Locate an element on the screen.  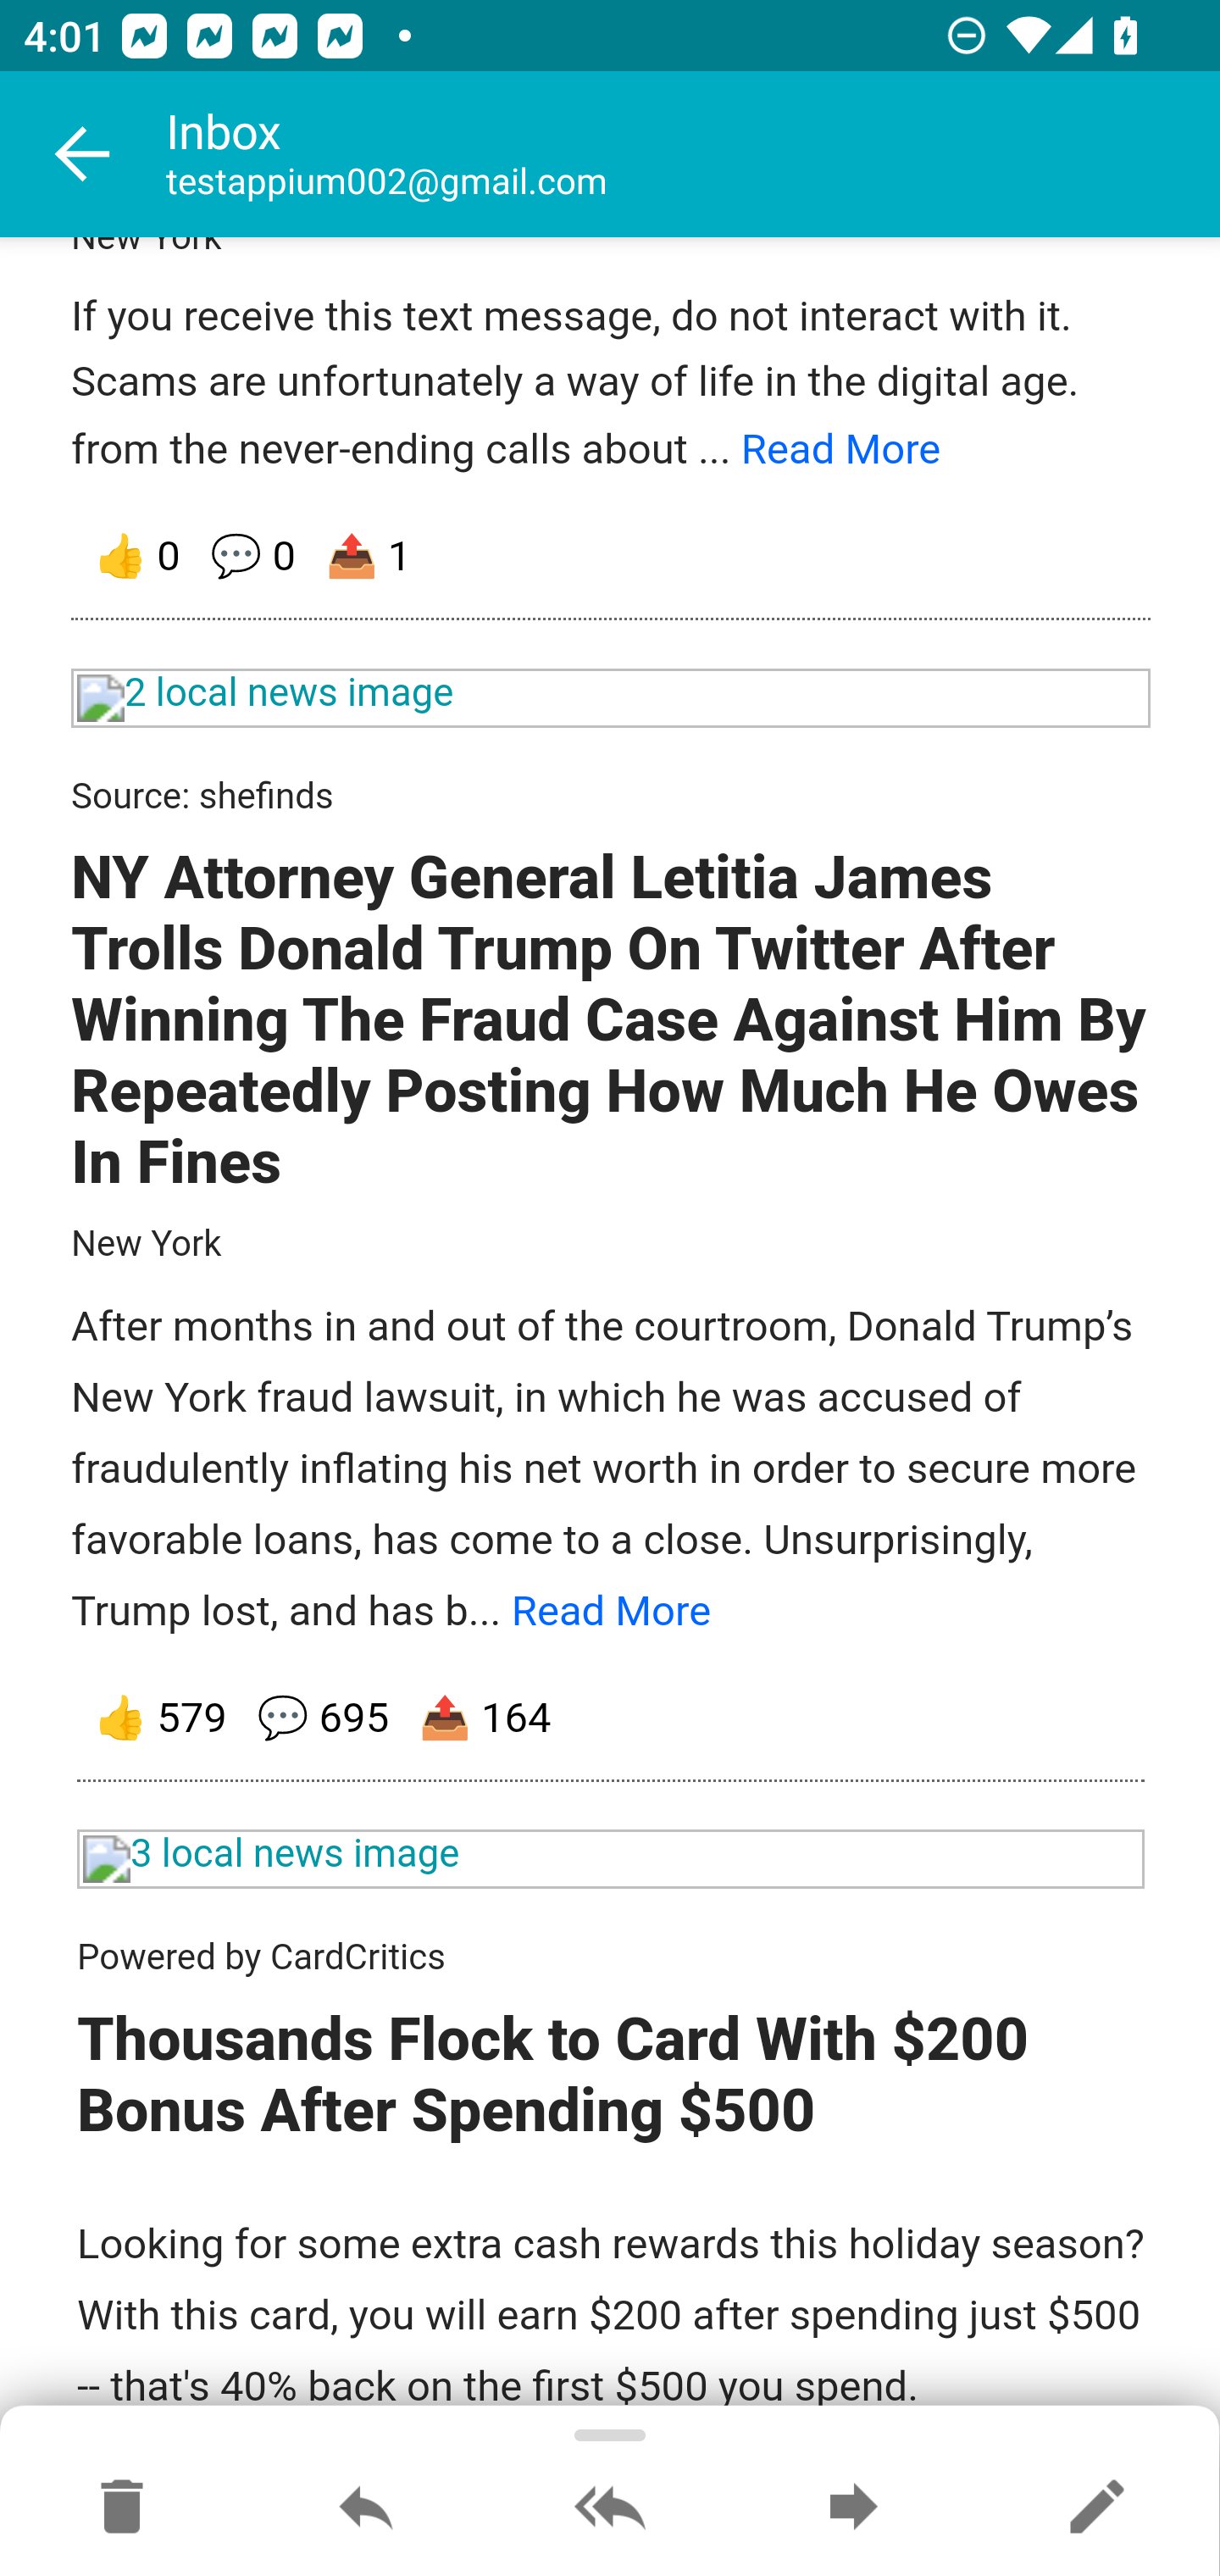
2 local news image is located at coordinates (612, 698).